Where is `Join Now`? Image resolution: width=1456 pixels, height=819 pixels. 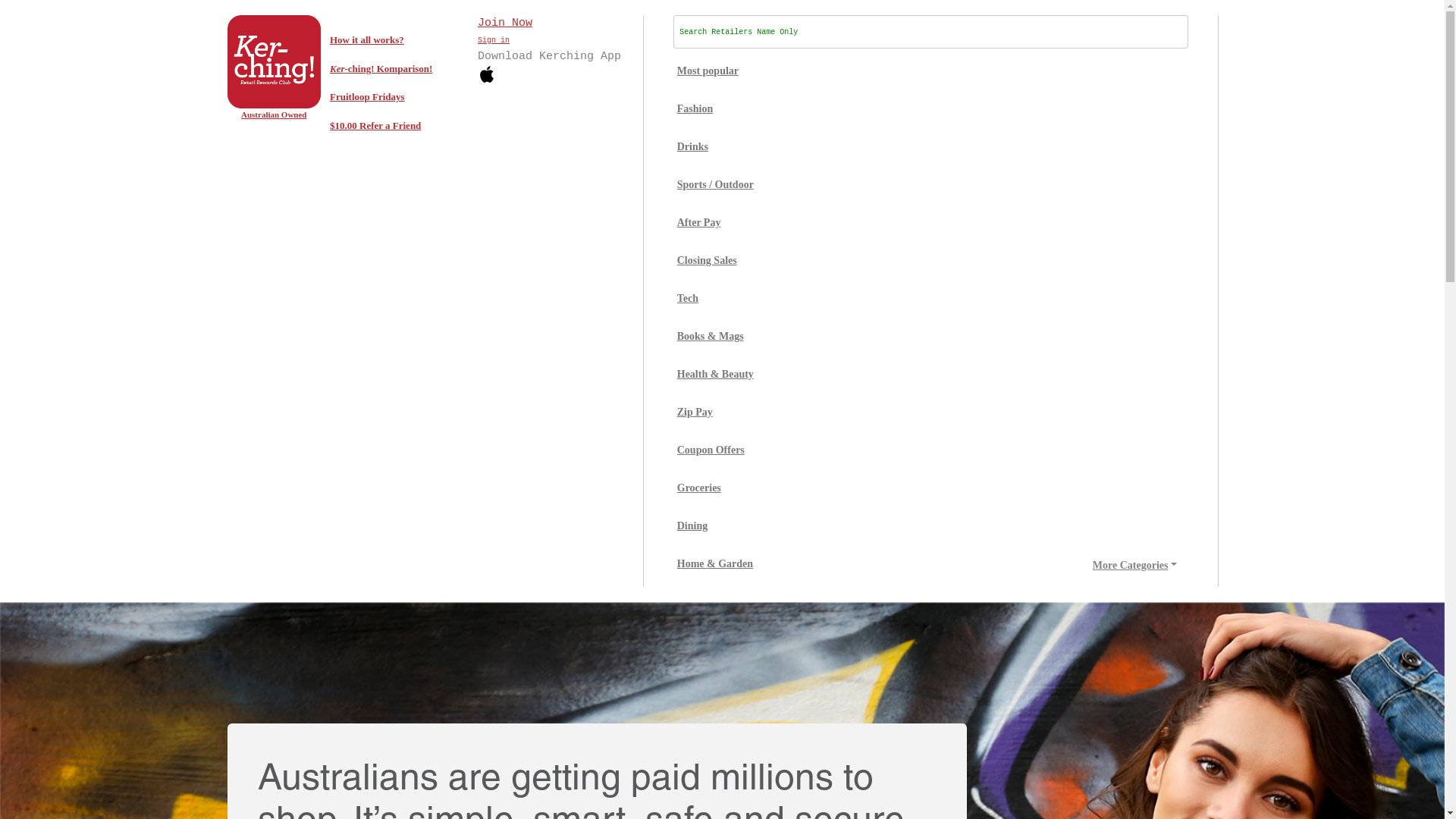 Join Now is located at coordinates (505, 25).